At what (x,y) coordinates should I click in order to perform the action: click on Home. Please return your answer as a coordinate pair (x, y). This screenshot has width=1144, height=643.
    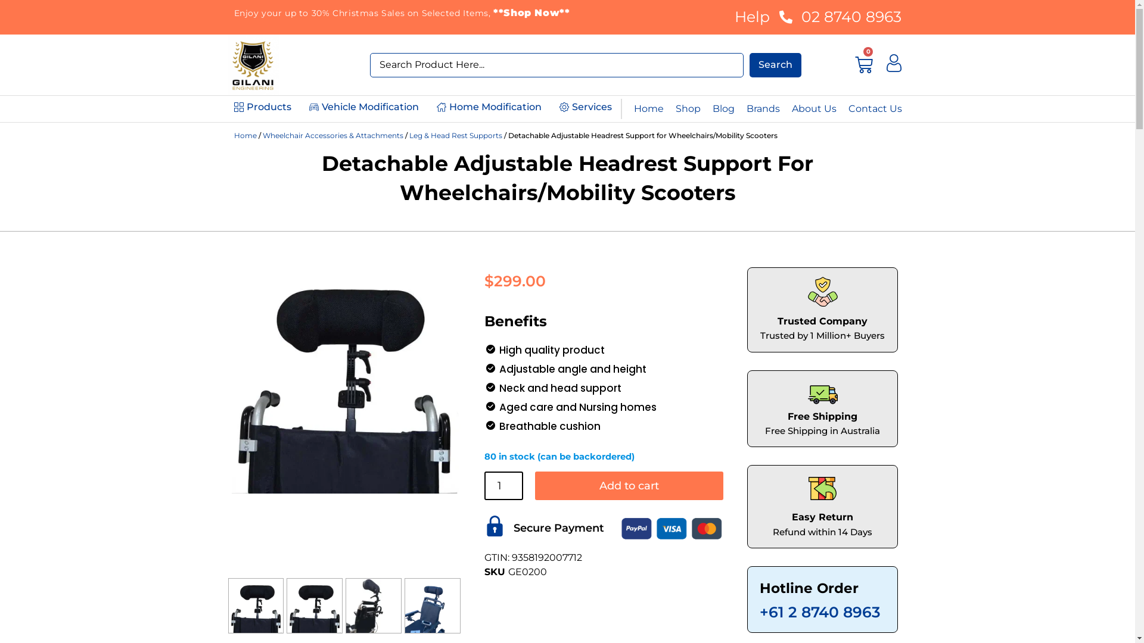
    Looking at the image, I should click on (245, 136).